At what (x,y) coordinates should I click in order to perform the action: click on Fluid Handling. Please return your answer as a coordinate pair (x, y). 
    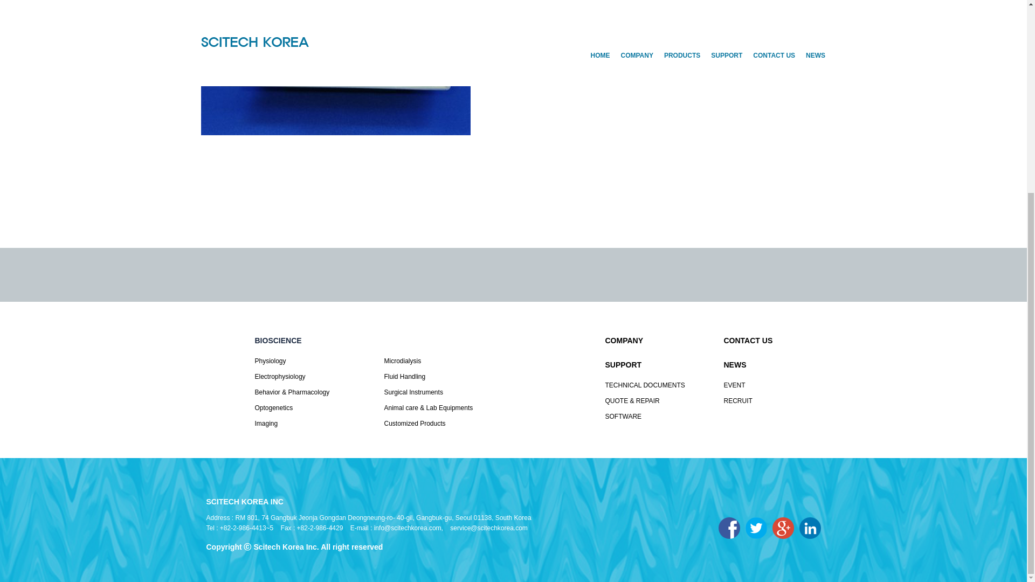
    Looking at the image, I should click on (439, 376).